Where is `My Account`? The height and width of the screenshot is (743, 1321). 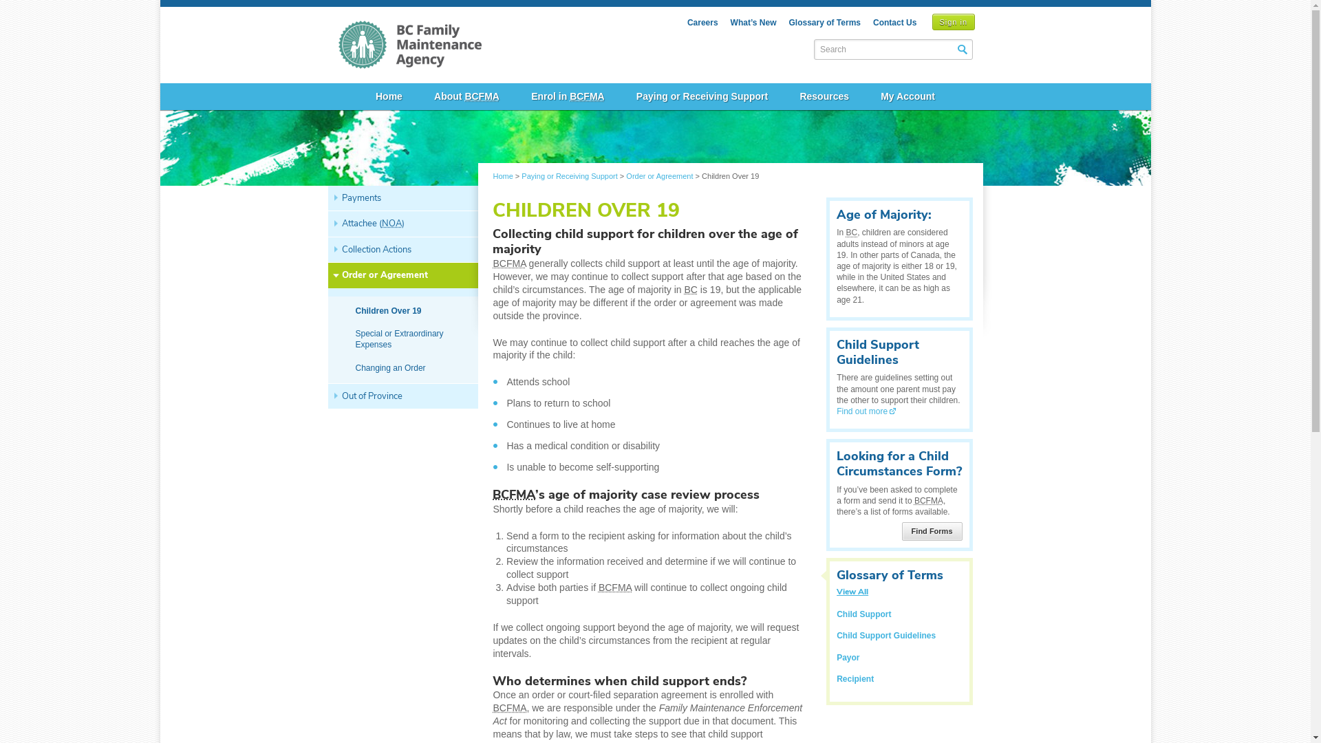
My Account is located at coordinates (908, 96).